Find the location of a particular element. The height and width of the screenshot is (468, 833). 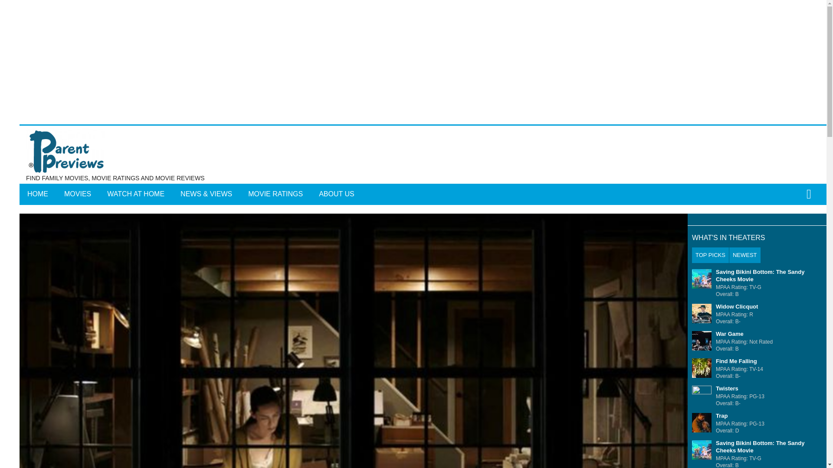

Widow Clicquot is located at coordinates (737, 306).